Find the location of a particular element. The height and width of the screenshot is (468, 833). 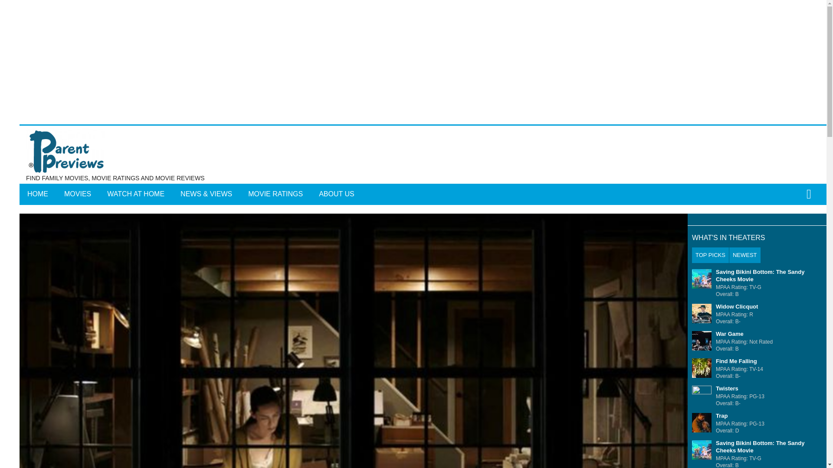

Widow Clicquot is located at coordinates (737, 306).